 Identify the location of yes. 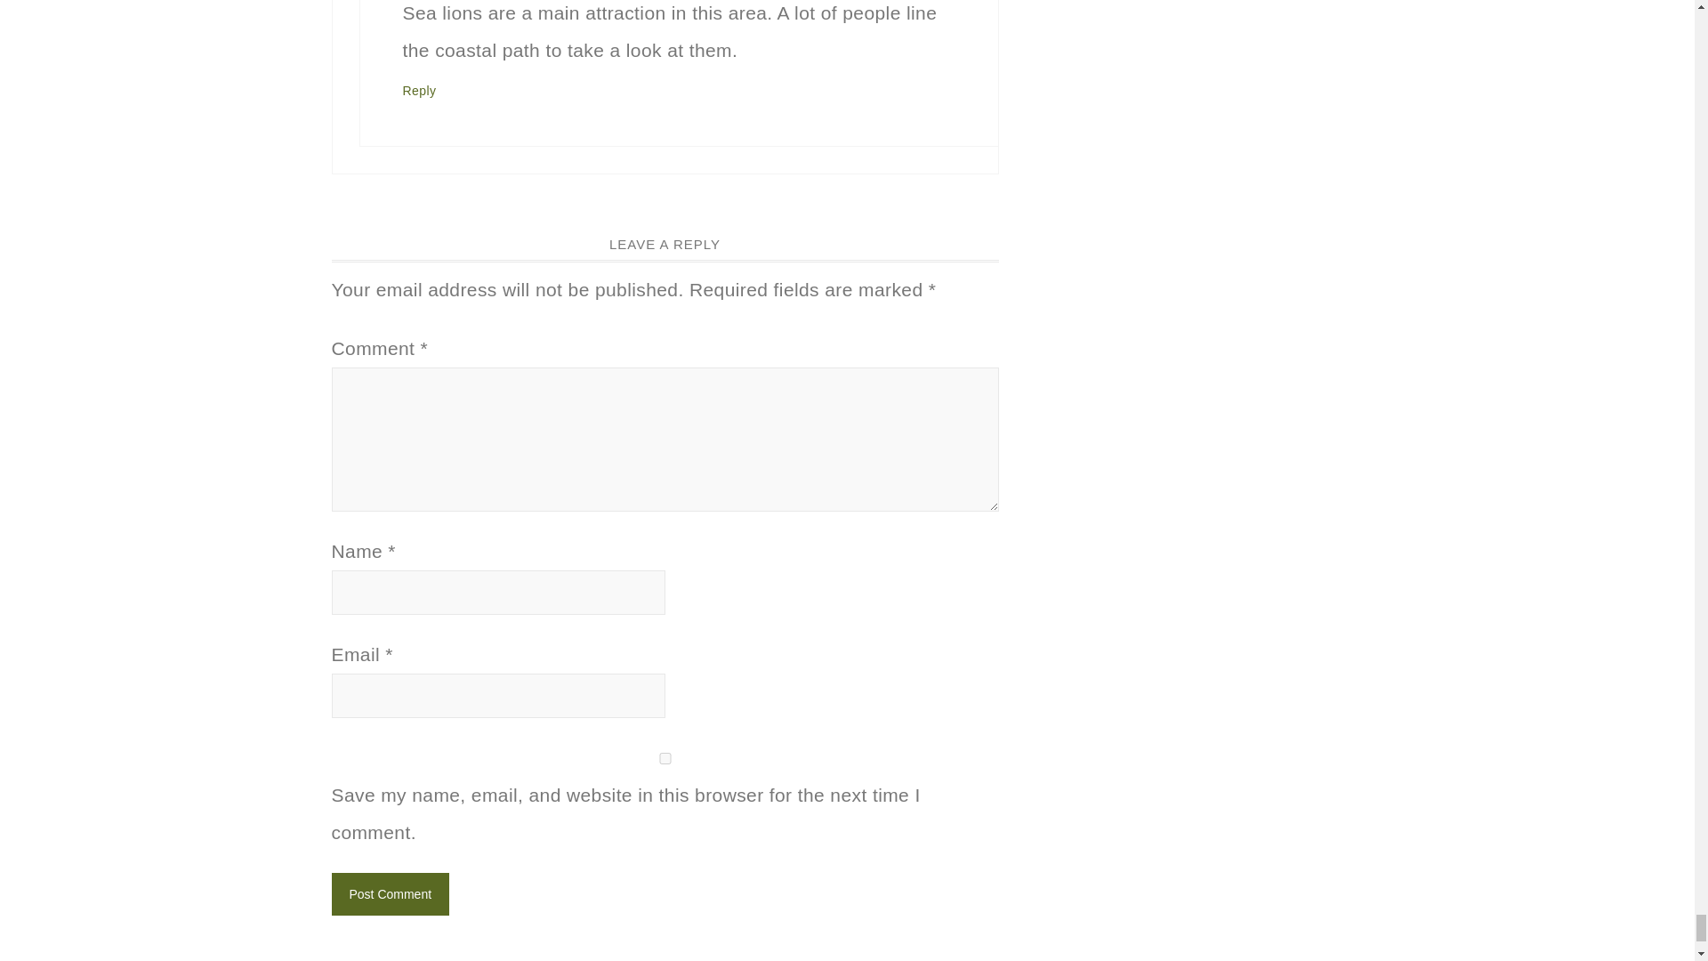
(664, 758).